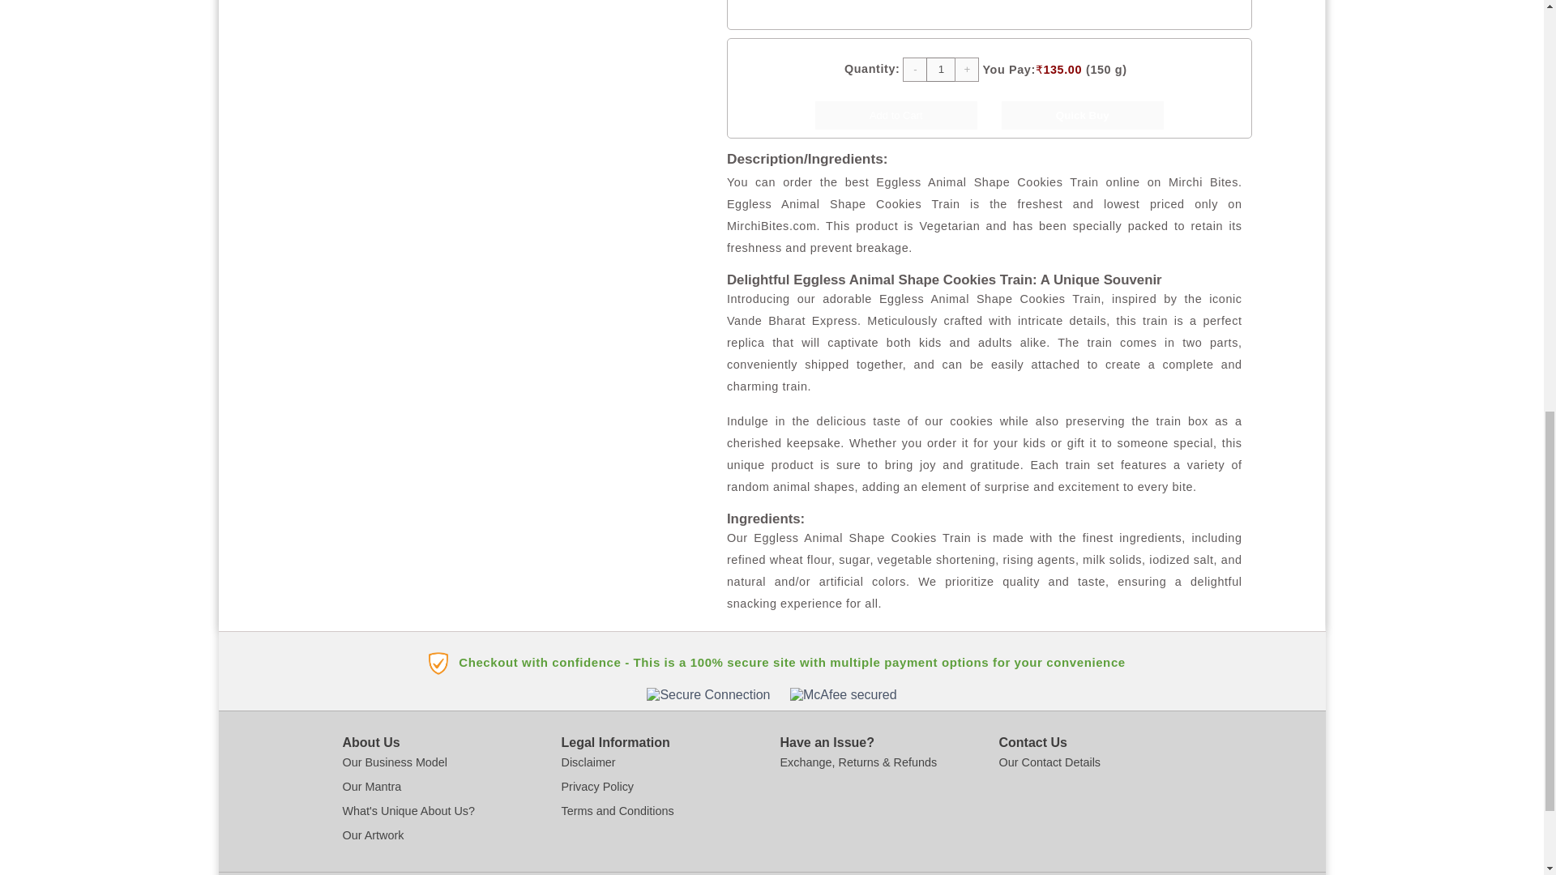 The width and height of the screenshot is (1556, 875). Describe the element at coordinates (708, 695) in the screenshot. I see `Secure connection` at that location.